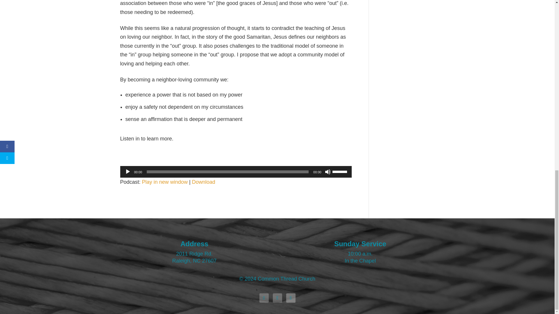 Image resolution: width=559 pixels, height=314 pixels. I want to click on Play in new window, so click(165, 182).